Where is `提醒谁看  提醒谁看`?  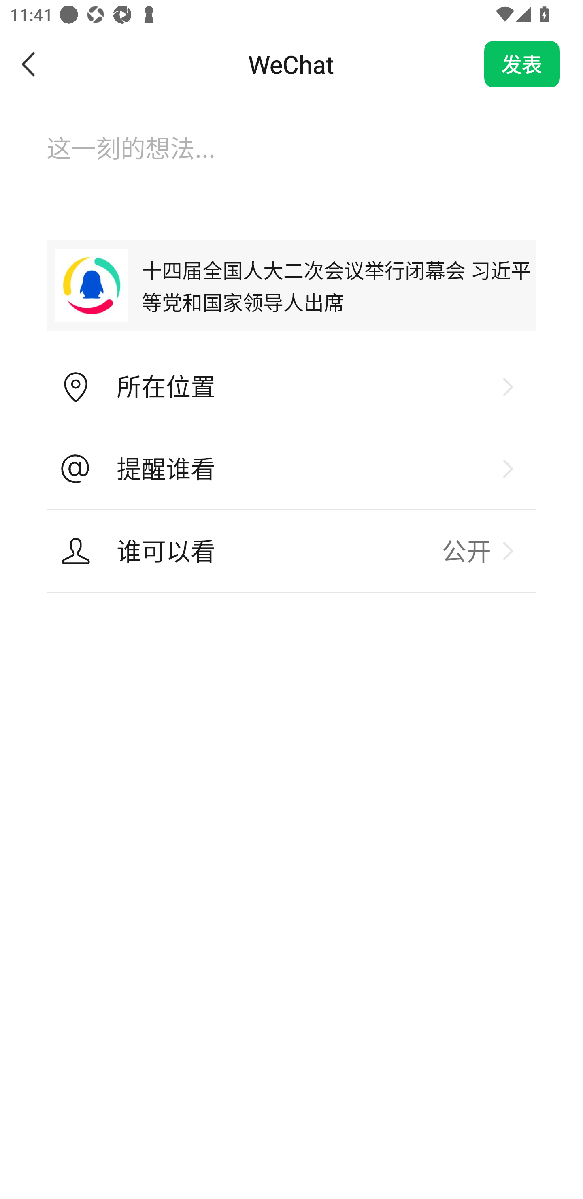
提醒谁看  提醒谁看 is located at coordinates (291, 469).